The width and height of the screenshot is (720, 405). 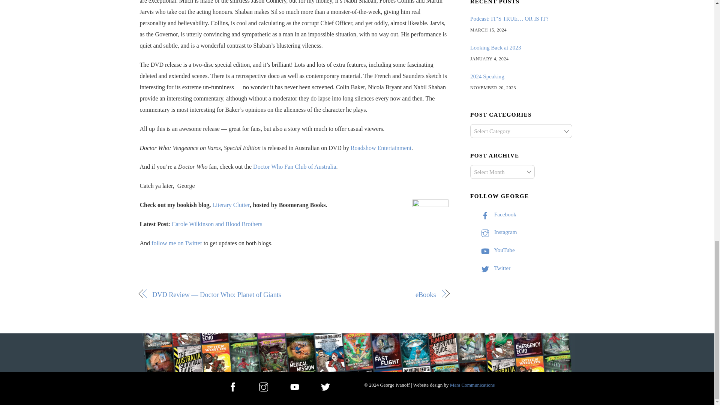 I want to click on Literary Clutter, so click(x=231, y=205).